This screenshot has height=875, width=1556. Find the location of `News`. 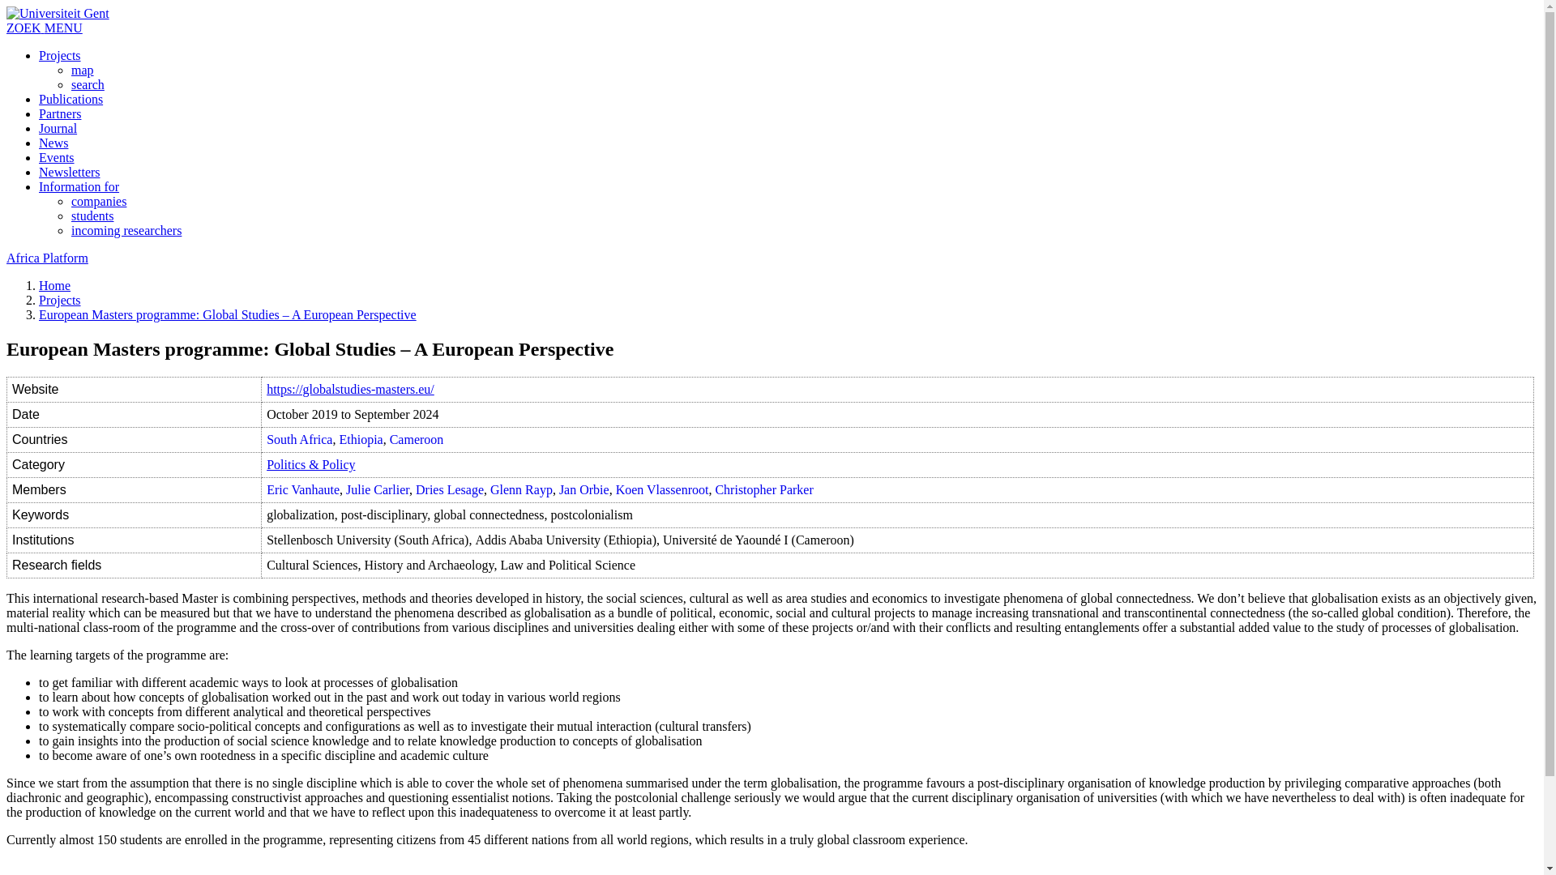

News is located at coordinates (53, 143).